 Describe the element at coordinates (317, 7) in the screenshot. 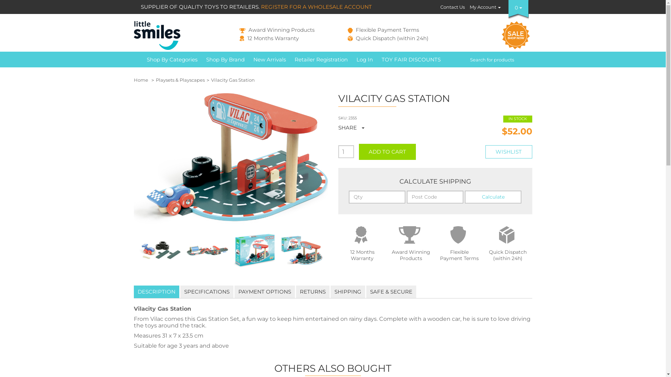

I see `REGISTER FOR A WHOLESALE ACCOUNT` at that location.